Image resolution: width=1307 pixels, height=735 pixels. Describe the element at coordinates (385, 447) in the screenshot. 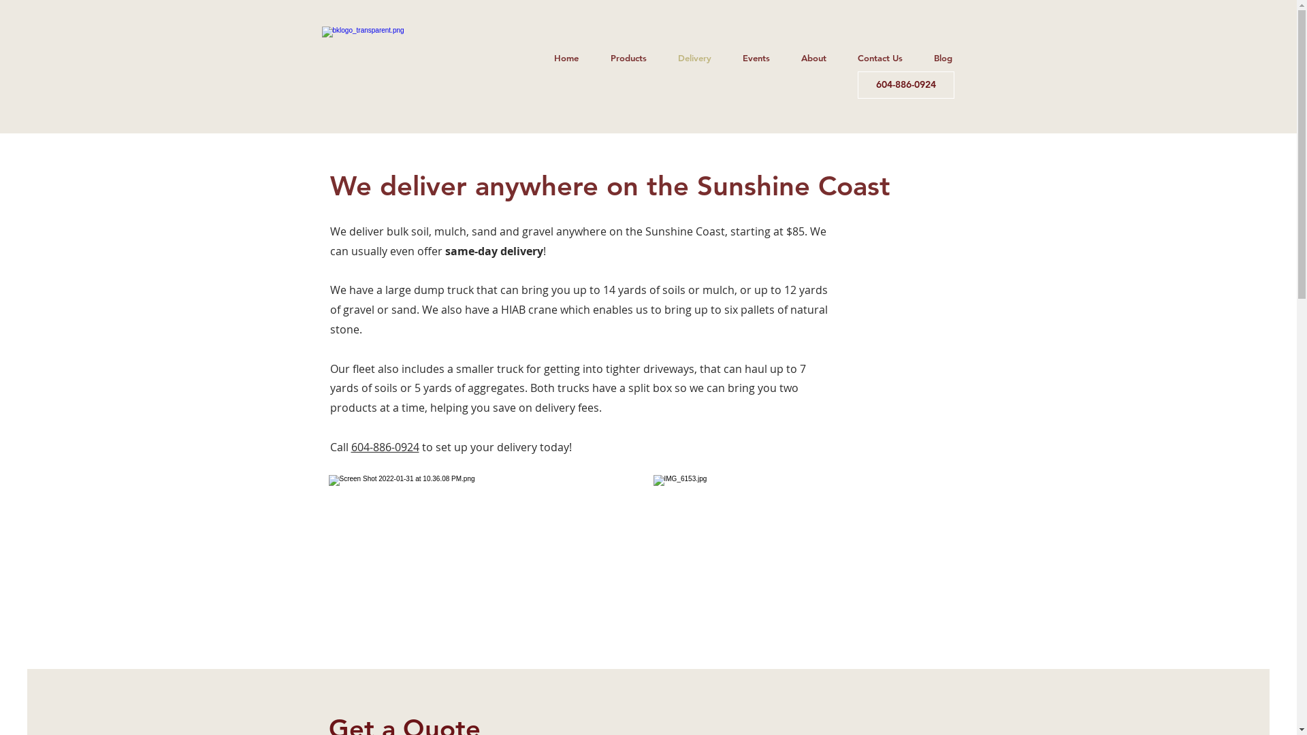

I see `604-886-0924` at that location.